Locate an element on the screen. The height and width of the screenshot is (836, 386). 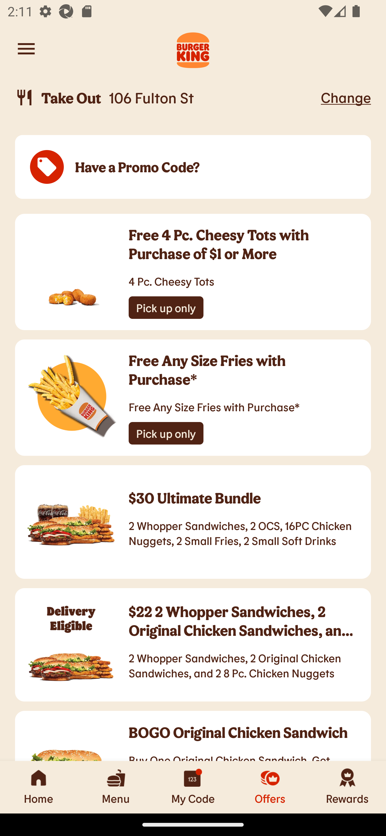
My Code is located at coordinates (193, 787).